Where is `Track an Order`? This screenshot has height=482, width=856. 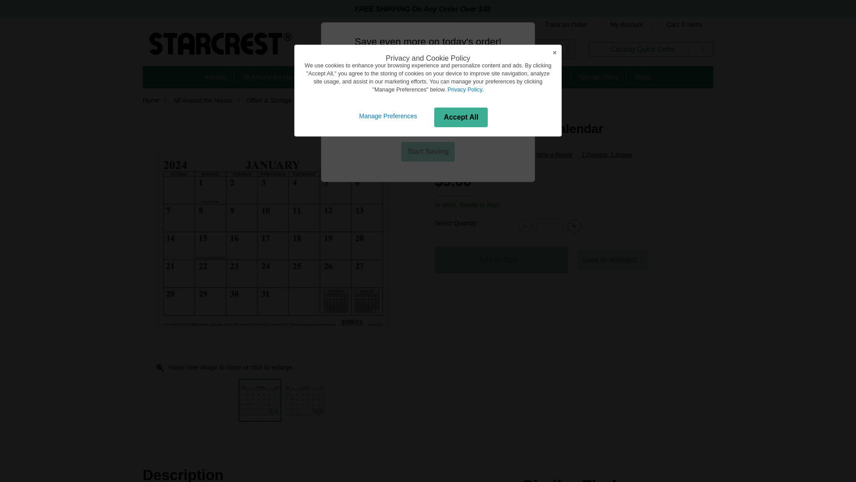 Track an Order is located at coordinates (566, 25).